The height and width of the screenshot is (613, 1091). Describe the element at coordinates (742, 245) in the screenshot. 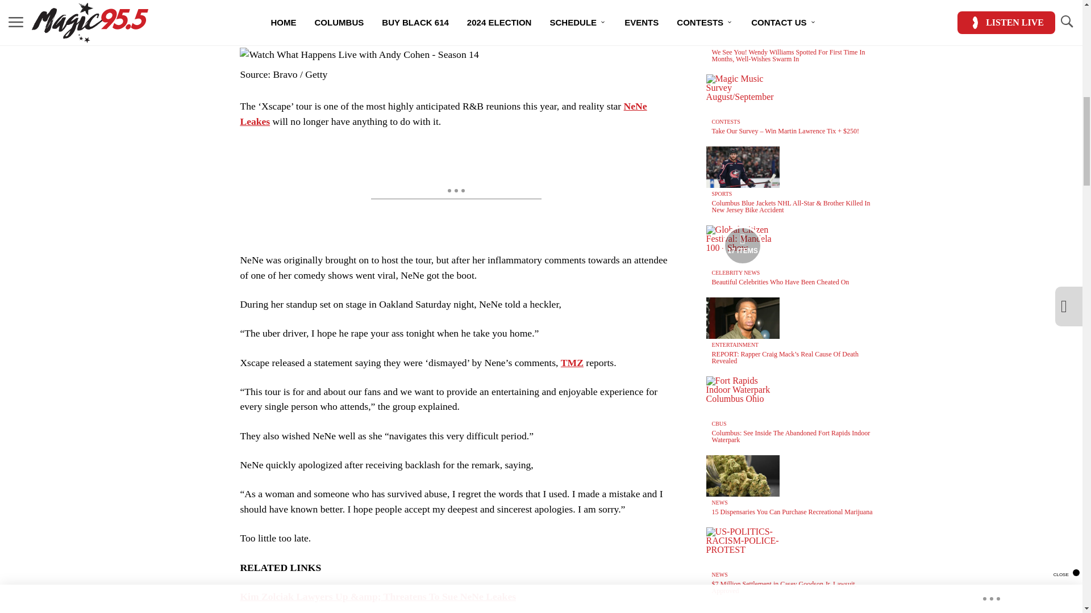

I see `Media Playlist` at that location.